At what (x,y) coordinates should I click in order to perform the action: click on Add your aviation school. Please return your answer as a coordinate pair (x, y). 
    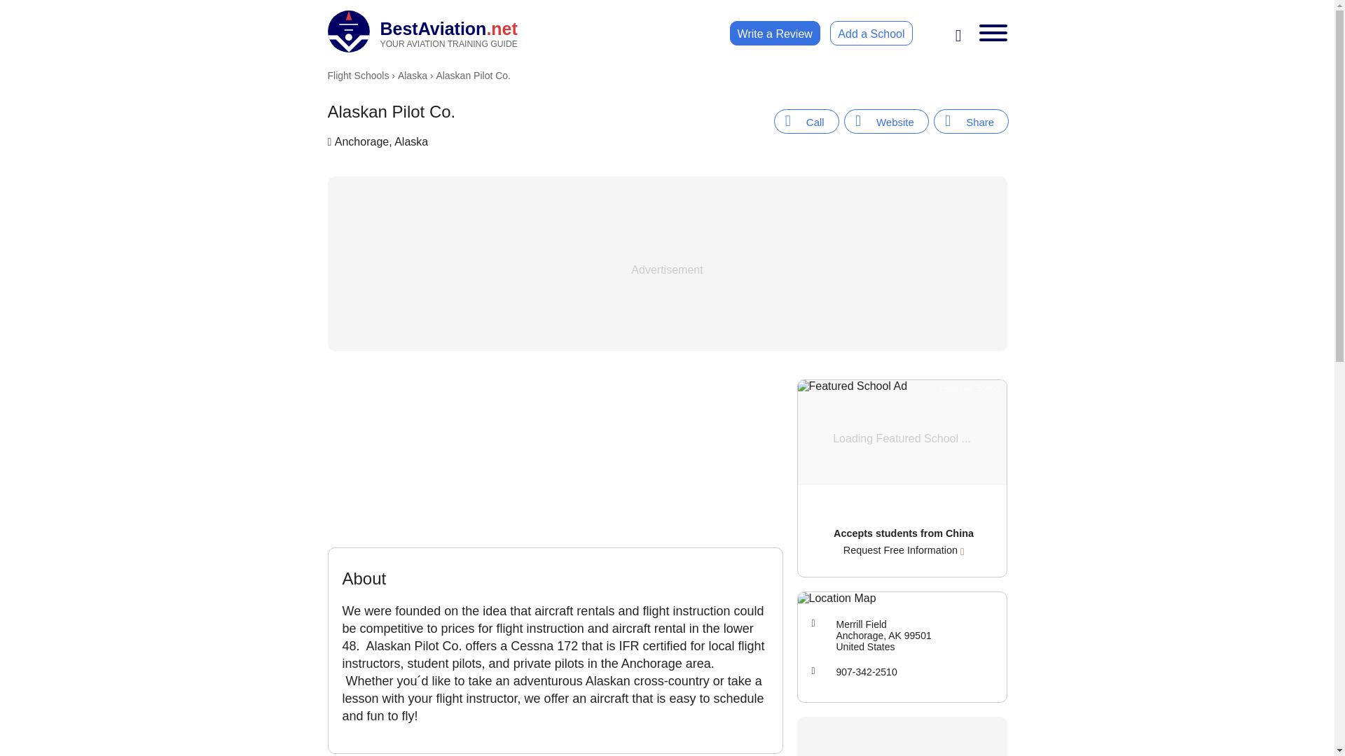
    Looking at the image, I should click on (870, 33).